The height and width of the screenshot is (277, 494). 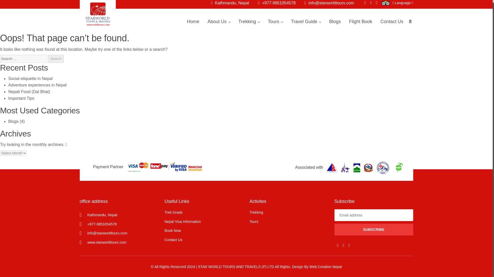 What do you see at coordinates (56, 59) in the screenshot?
I see `Search` at bounding box center [56, 59].